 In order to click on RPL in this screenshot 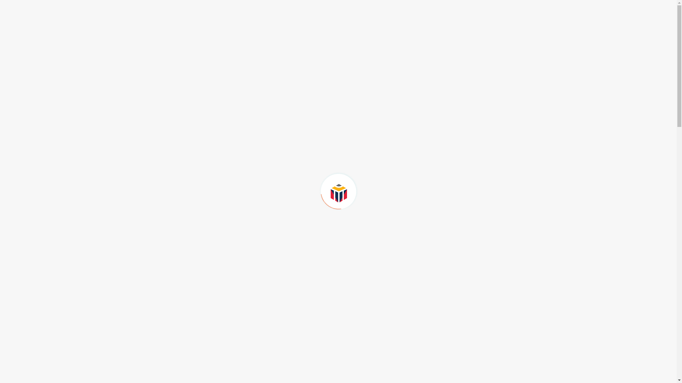, I will do `click(397, 33)`.